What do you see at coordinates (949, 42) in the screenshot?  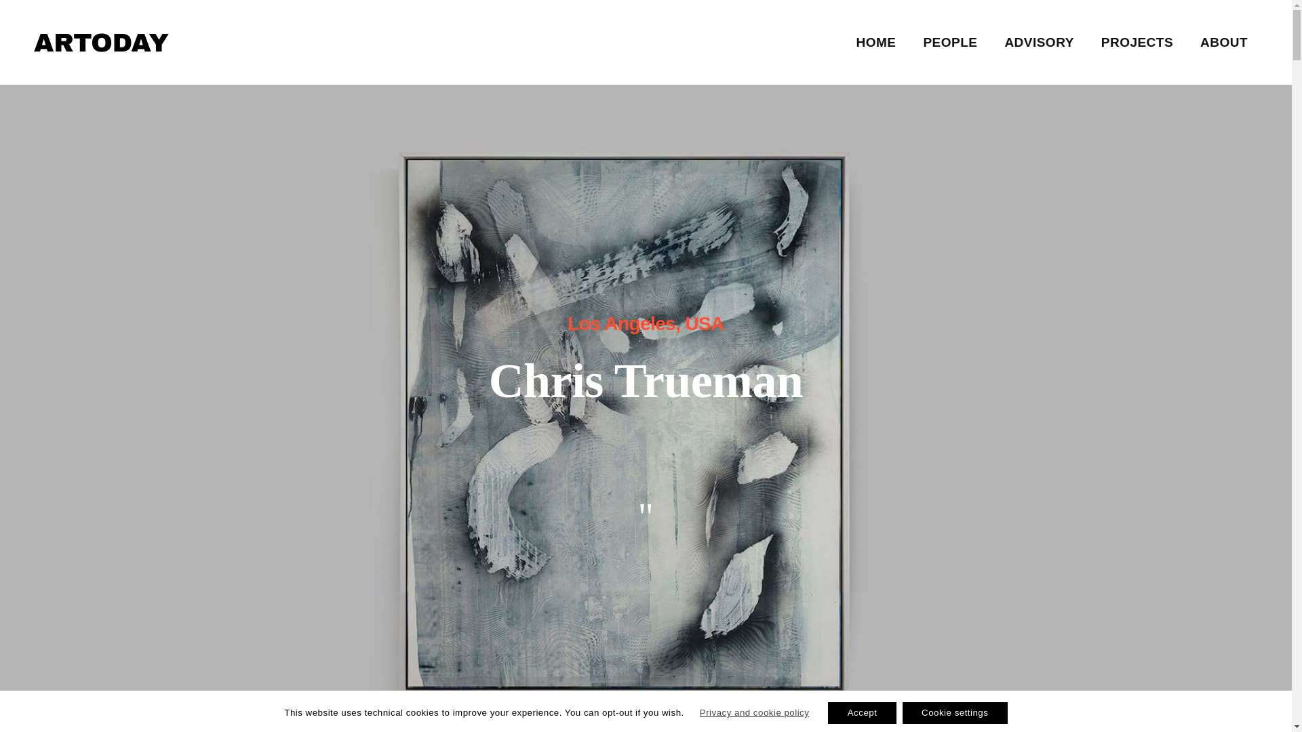 I see `PEOPLE` at bounding box center [949, 42].